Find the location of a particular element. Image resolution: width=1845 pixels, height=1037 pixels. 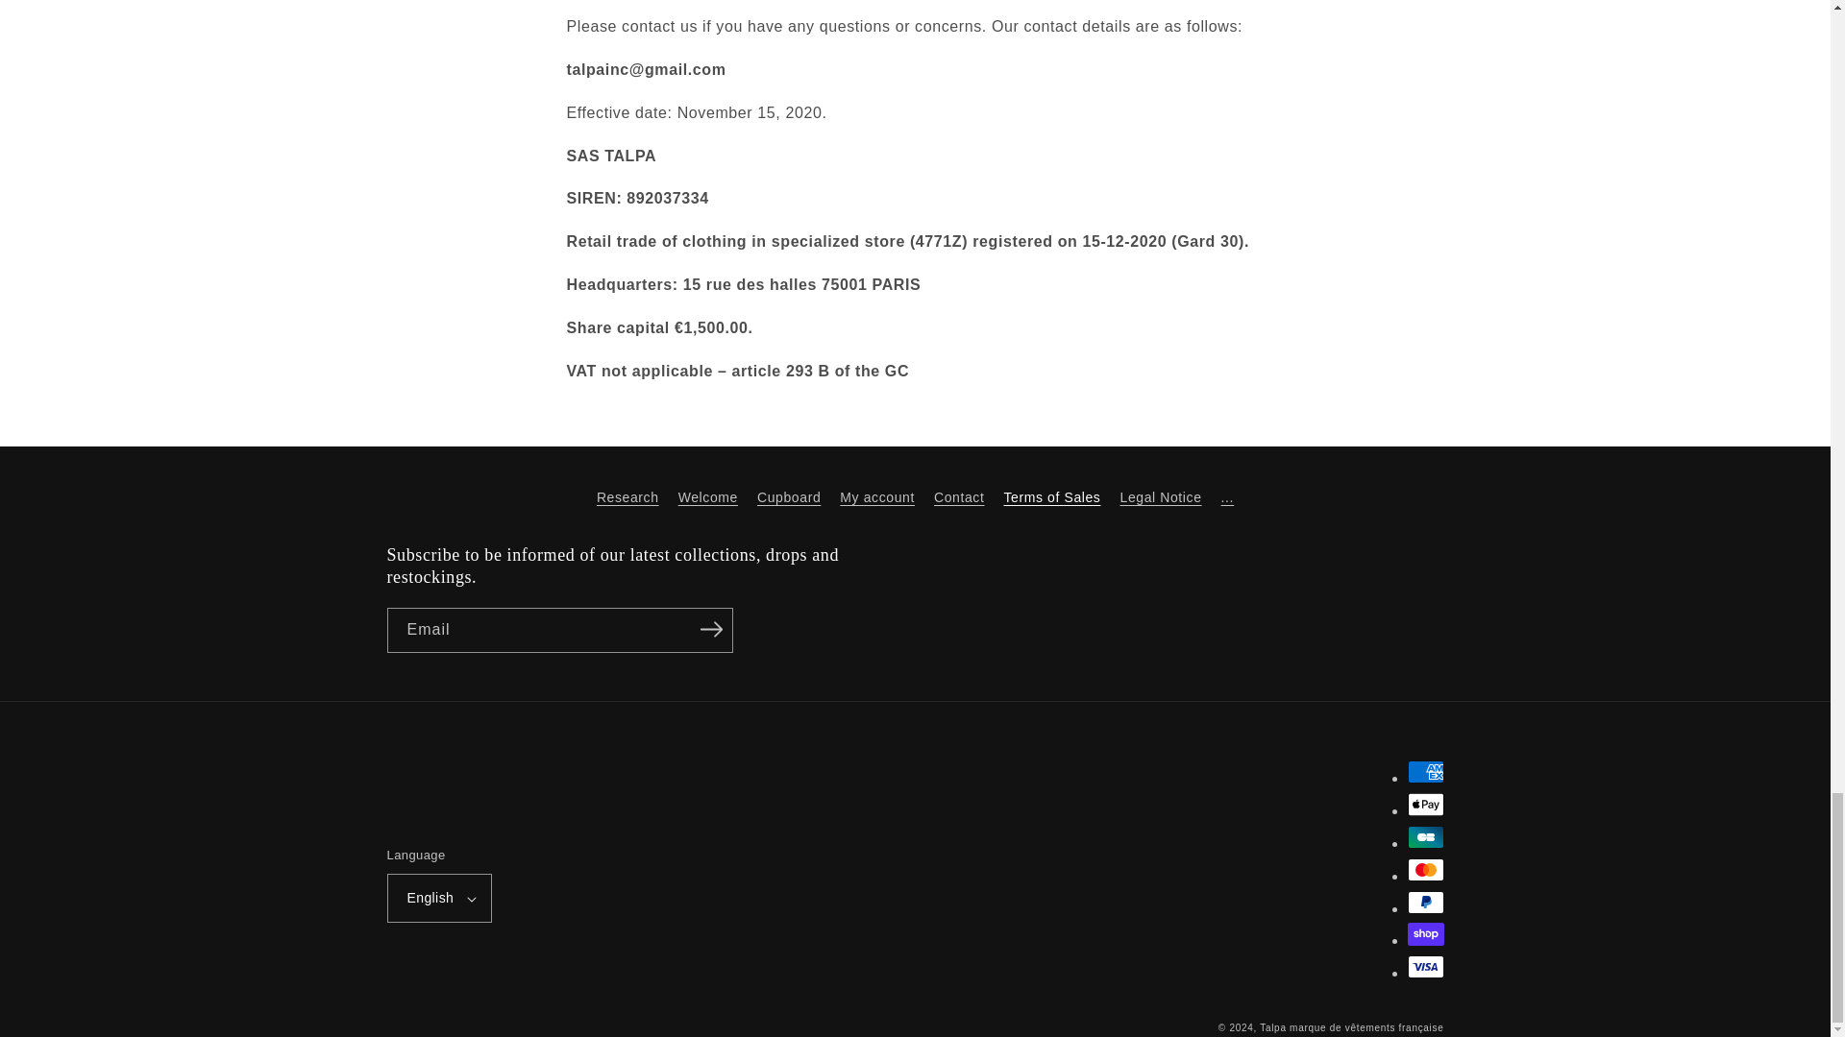

Mastercard is located at coordinates (1424, 870).